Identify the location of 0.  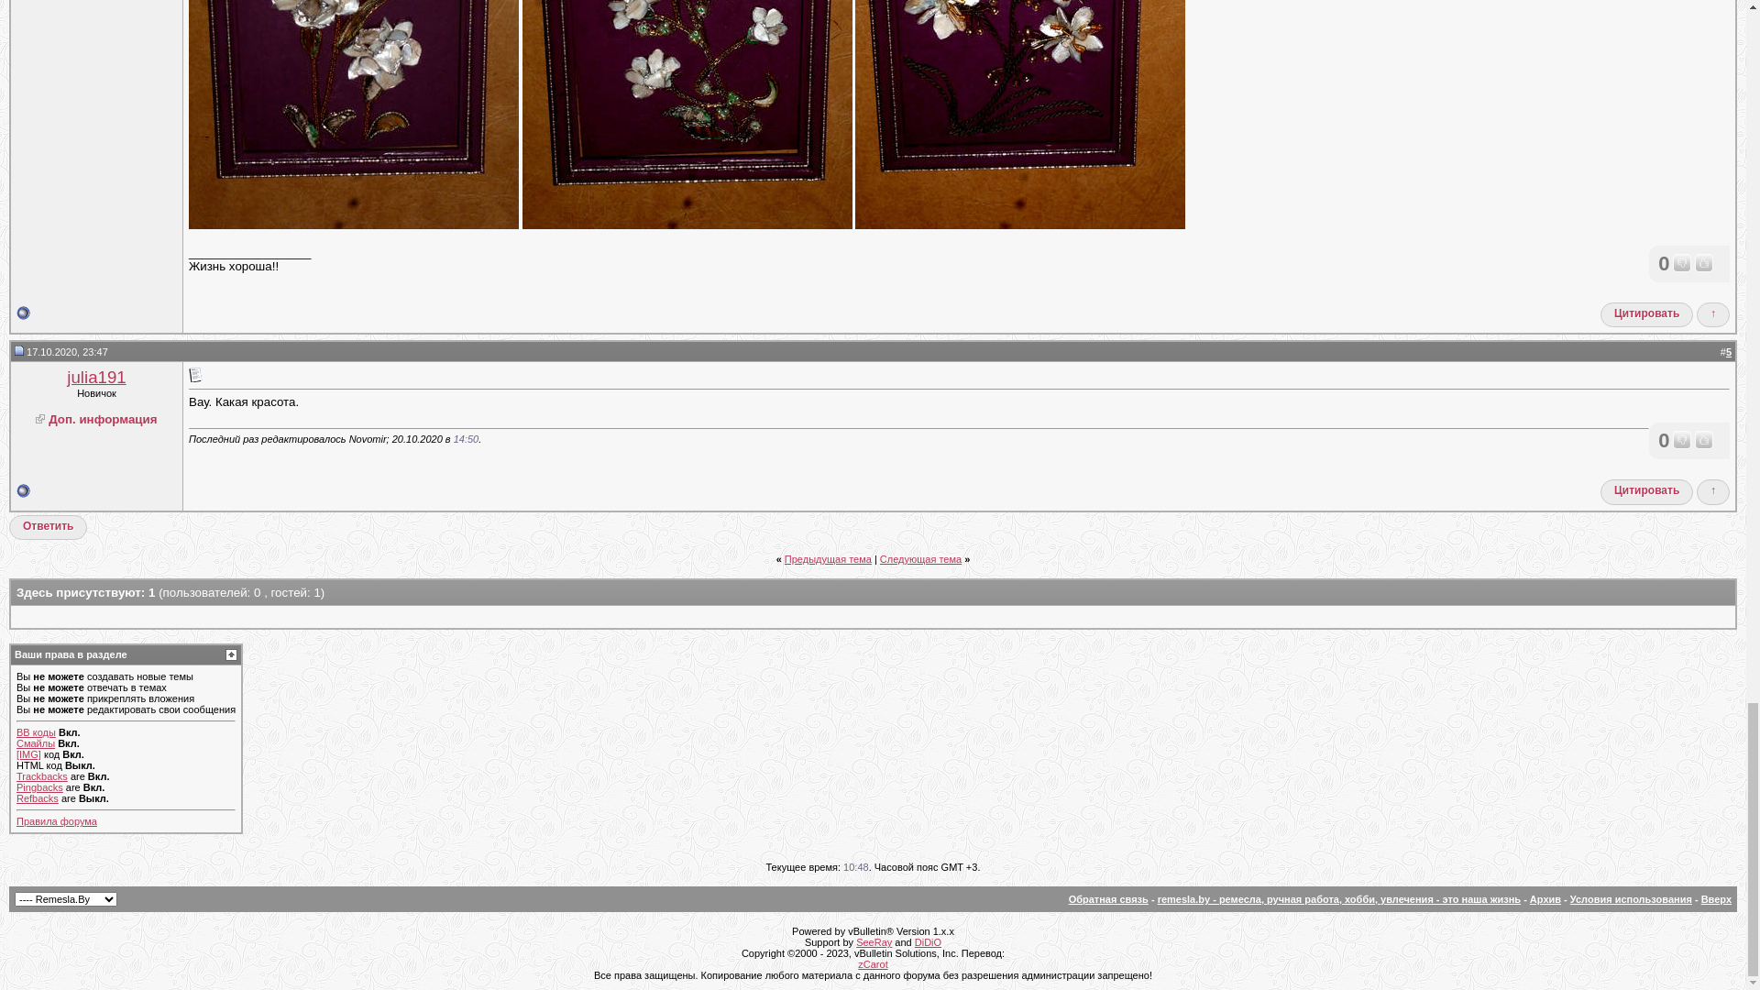
(1666, 830).